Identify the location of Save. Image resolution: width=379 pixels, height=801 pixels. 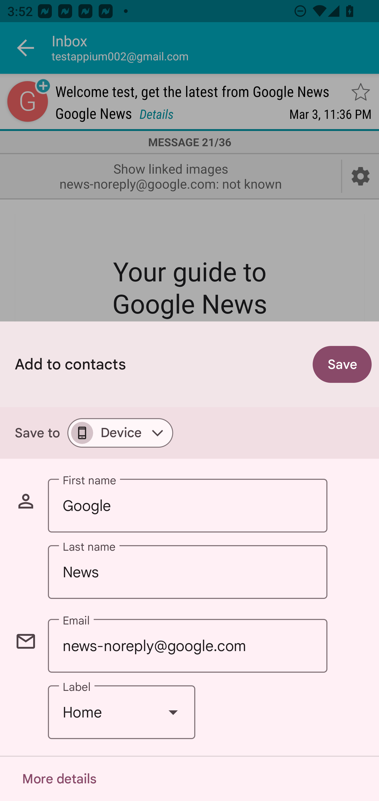
(342, 364).